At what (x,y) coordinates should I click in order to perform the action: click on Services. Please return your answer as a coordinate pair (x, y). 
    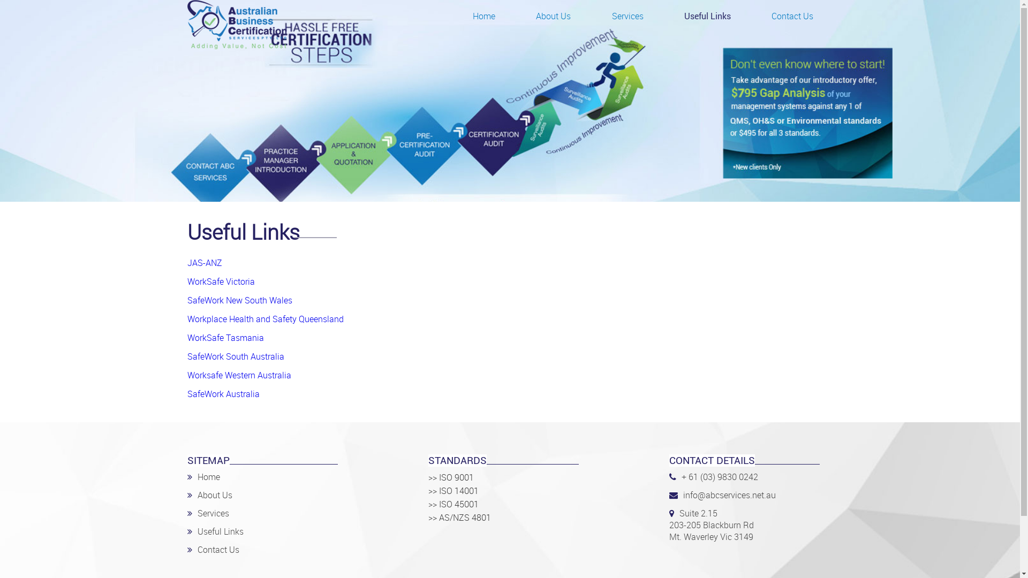
    Looking at the image, I should click on (213, 513).